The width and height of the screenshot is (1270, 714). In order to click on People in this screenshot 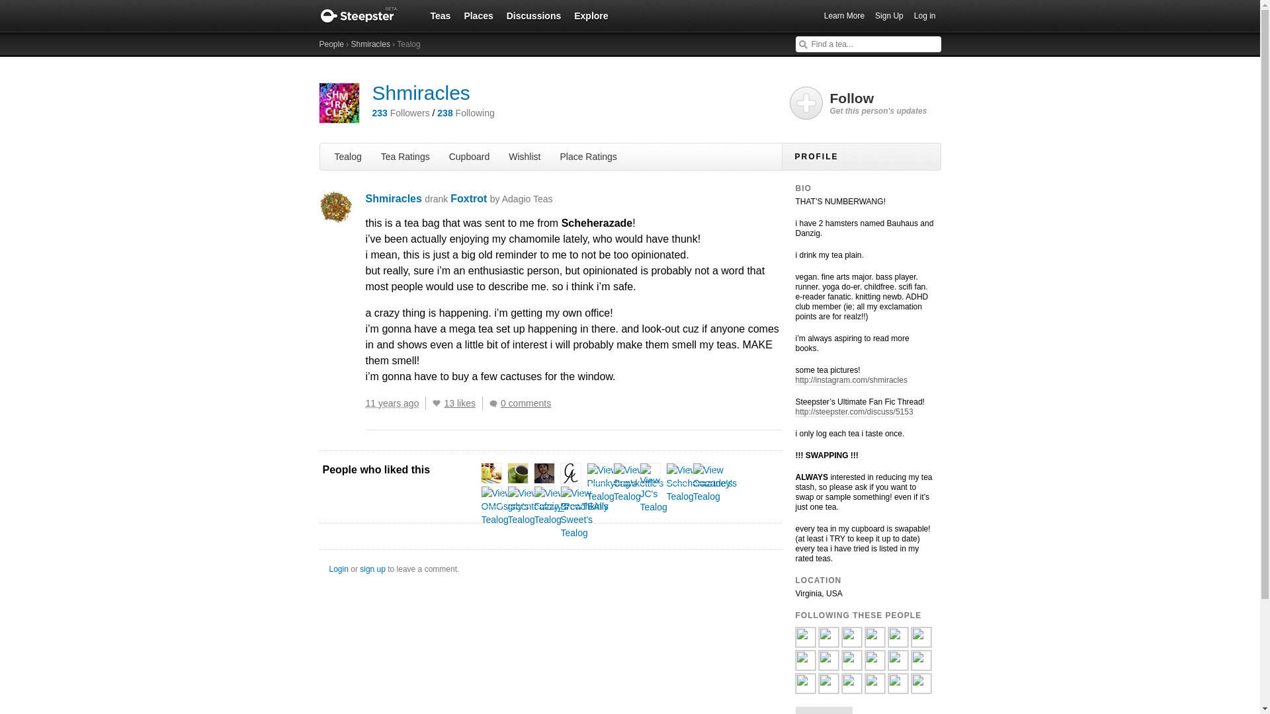, I will do `click(331, 44)`.